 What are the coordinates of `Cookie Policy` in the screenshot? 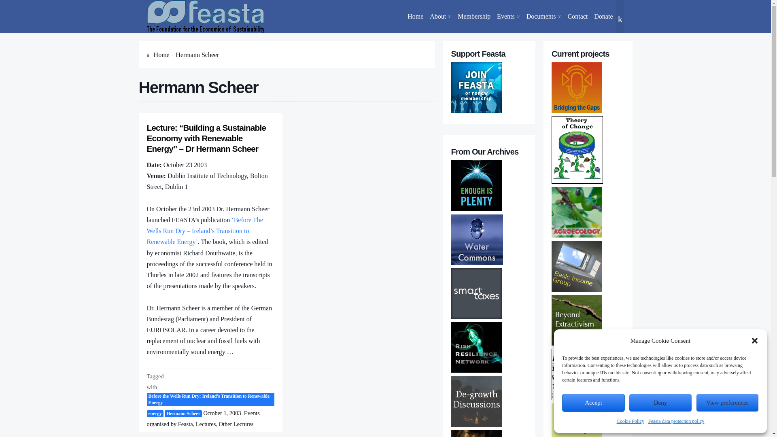 It's located at (631, 422).